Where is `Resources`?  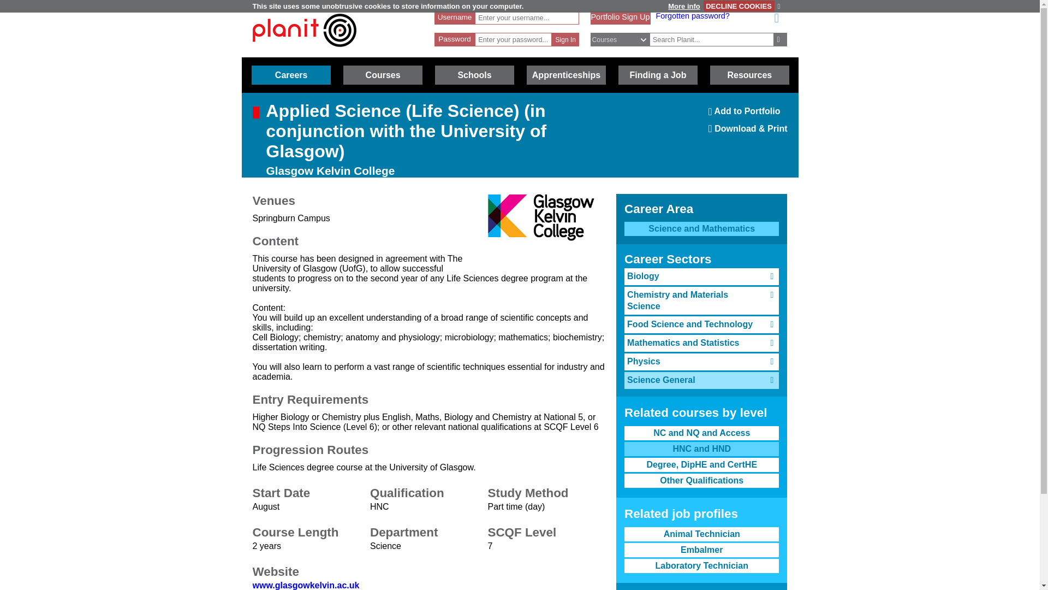
Resources is located at coordinates (749, 75).